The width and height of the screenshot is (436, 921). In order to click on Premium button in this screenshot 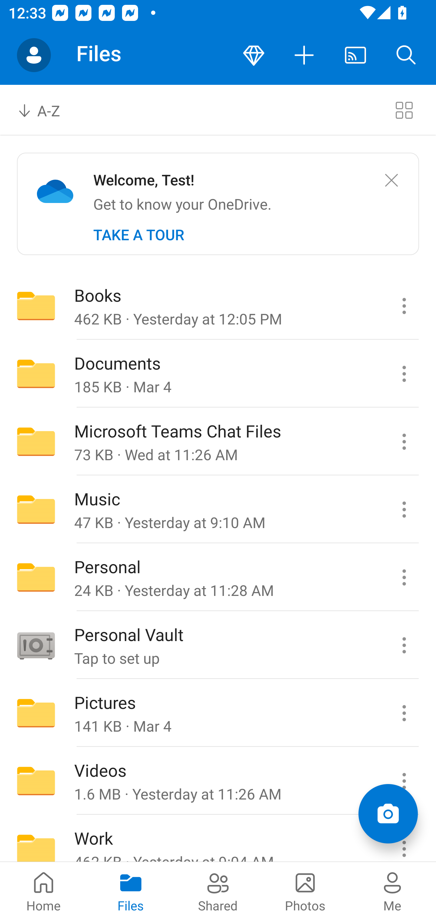, I will do `click(254, 55)`.